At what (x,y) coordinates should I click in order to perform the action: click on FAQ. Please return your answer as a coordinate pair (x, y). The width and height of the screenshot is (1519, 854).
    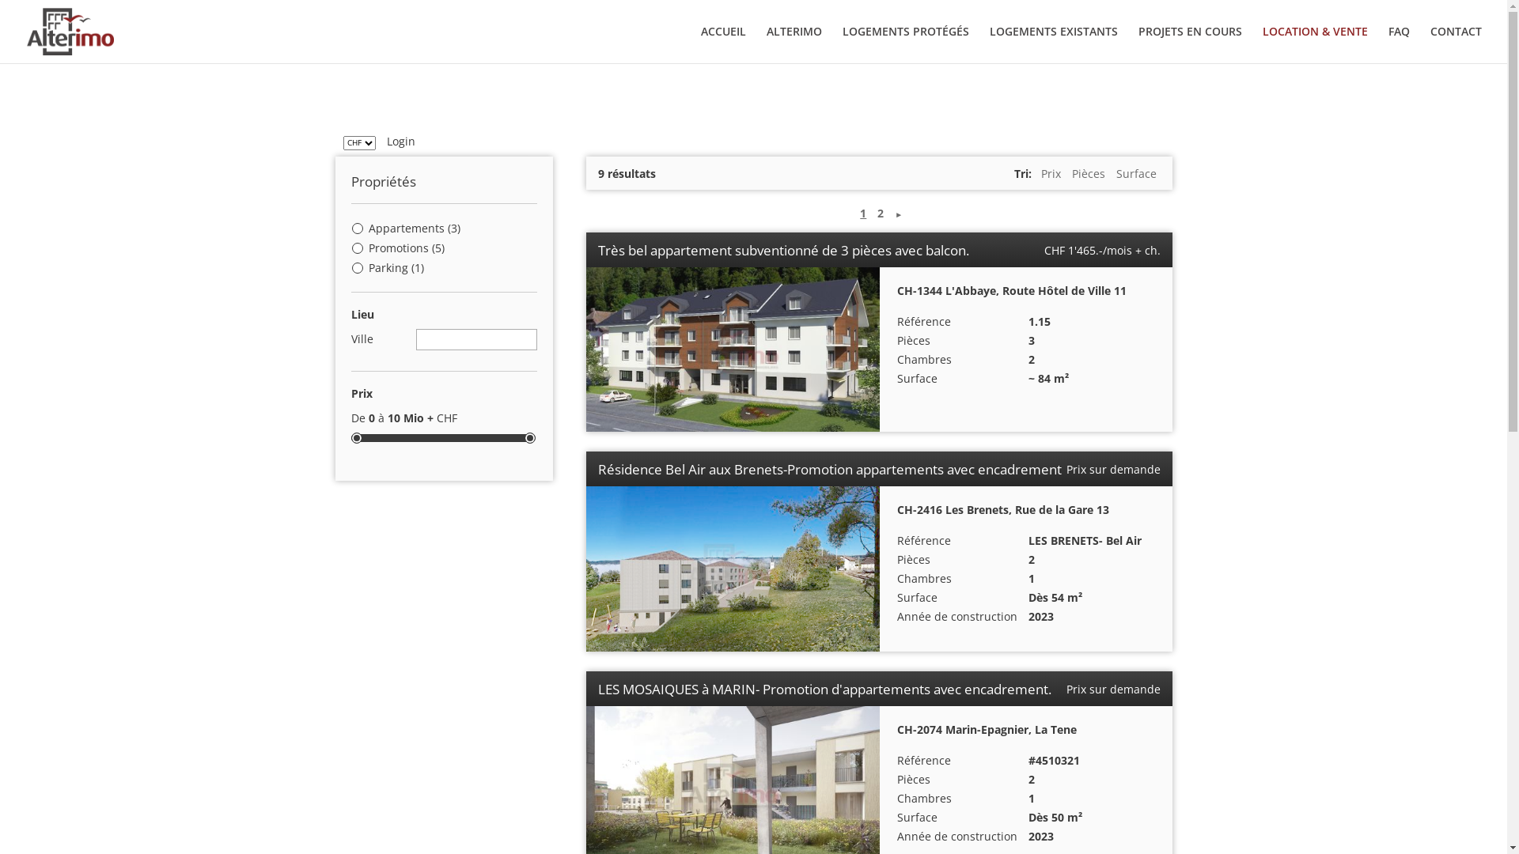
    Looking at the image, I should click on (1399, 44).